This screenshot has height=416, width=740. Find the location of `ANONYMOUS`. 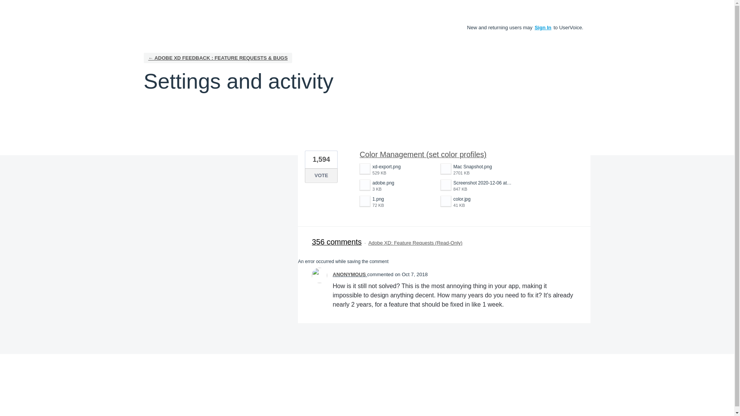

ANONYMOUS is located at coordinates (350, 274).